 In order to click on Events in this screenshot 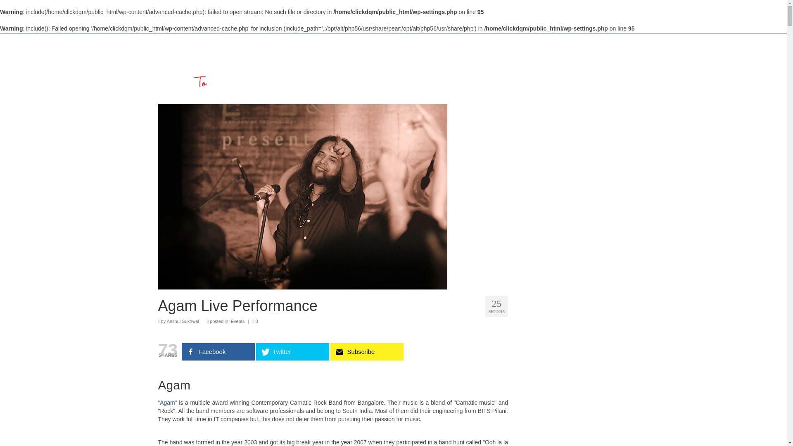, I will do `click(238, 321)`.